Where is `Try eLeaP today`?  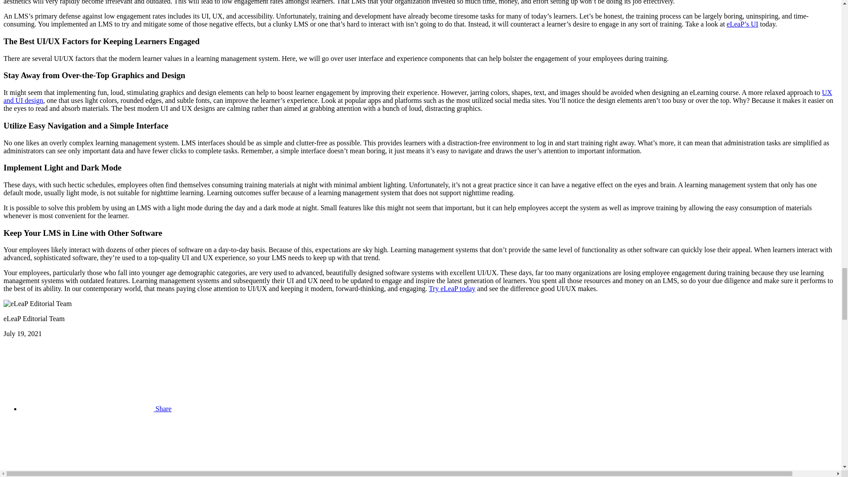 Try eLeaP today is located at coordinates (452, 288).